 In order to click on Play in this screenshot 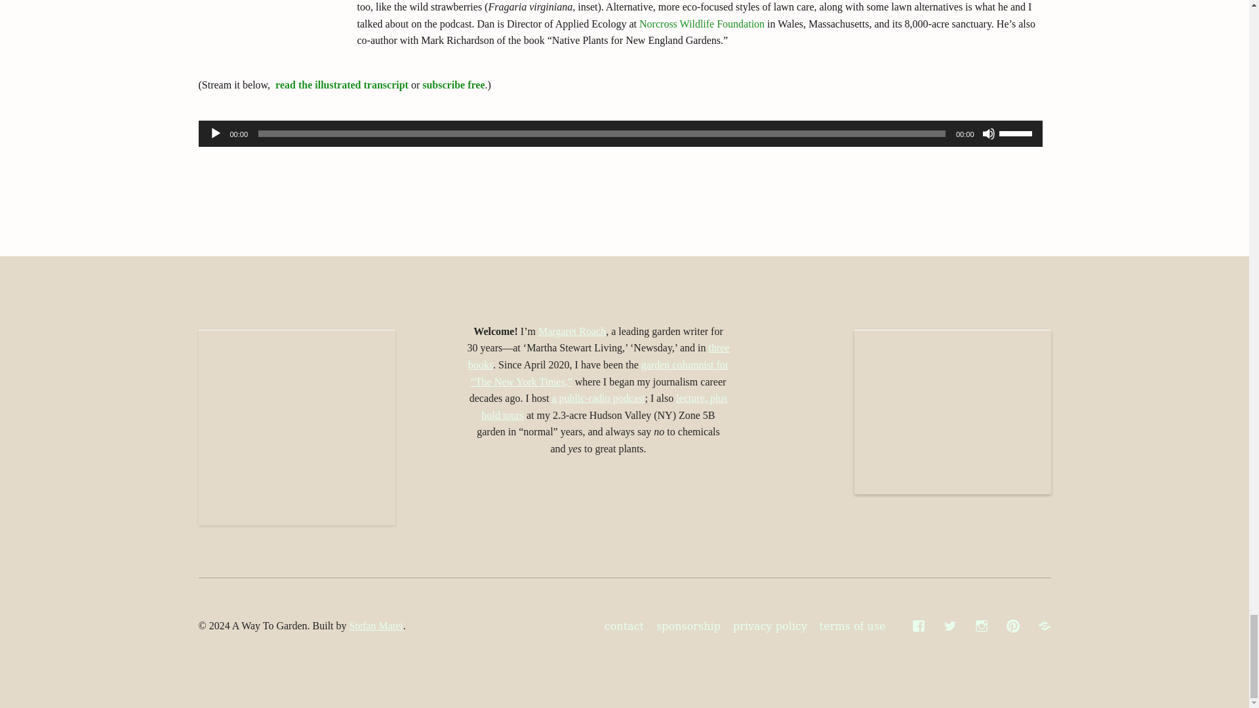, I will do `click(215, 134)`.